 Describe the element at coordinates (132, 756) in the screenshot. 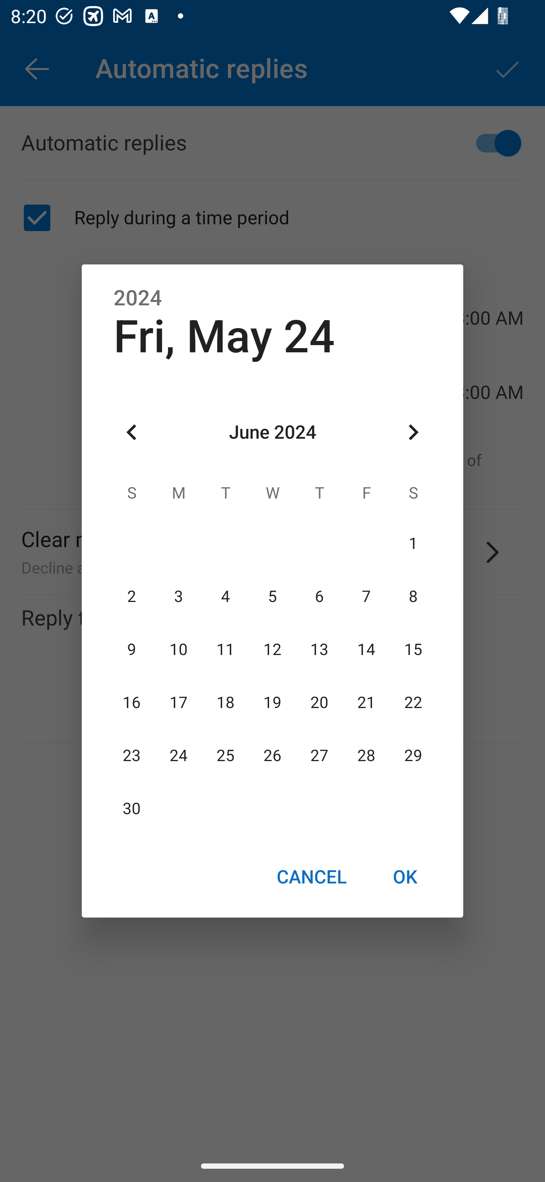

I see `23 23 June 2024` at that location.